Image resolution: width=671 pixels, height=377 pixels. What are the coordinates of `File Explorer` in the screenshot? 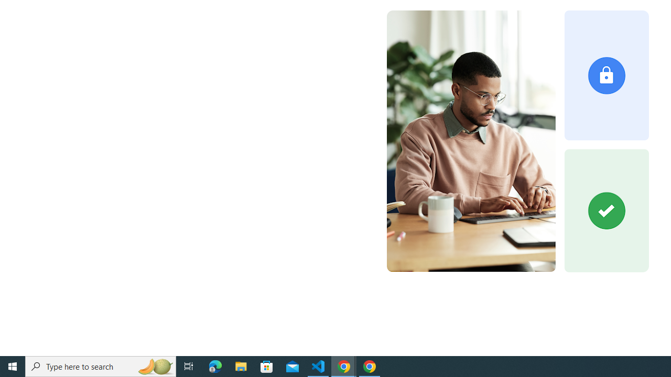 It's located at (241, 367).